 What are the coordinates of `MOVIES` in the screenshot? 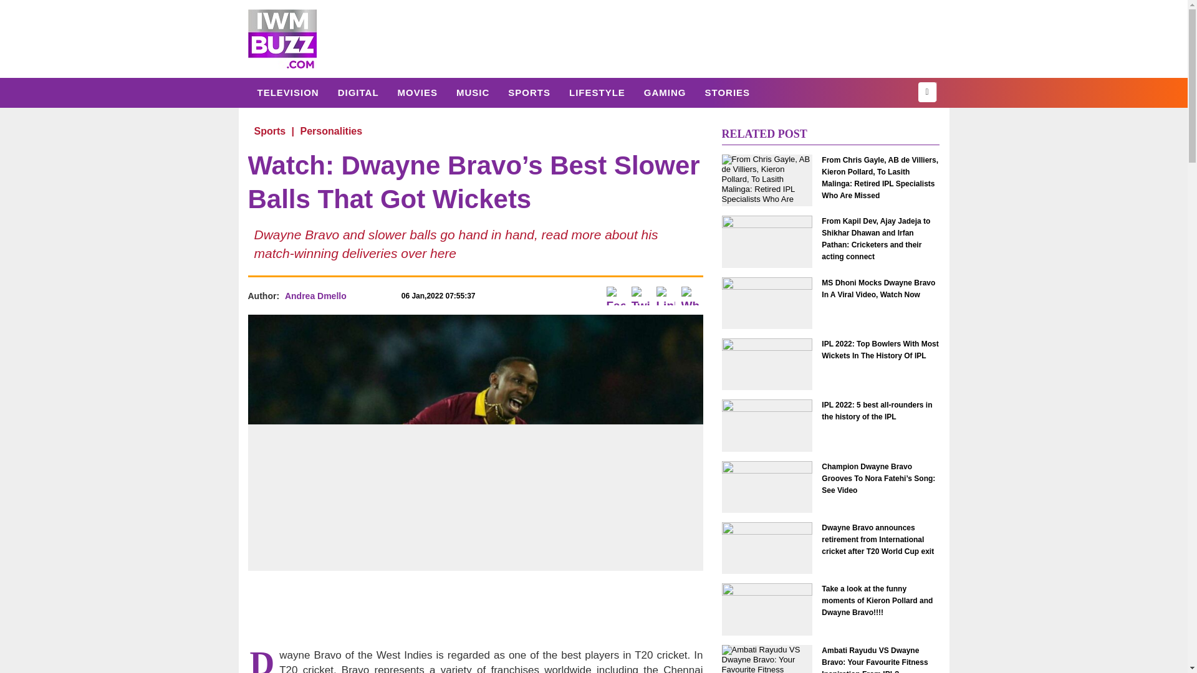 It's located at (417, 92).